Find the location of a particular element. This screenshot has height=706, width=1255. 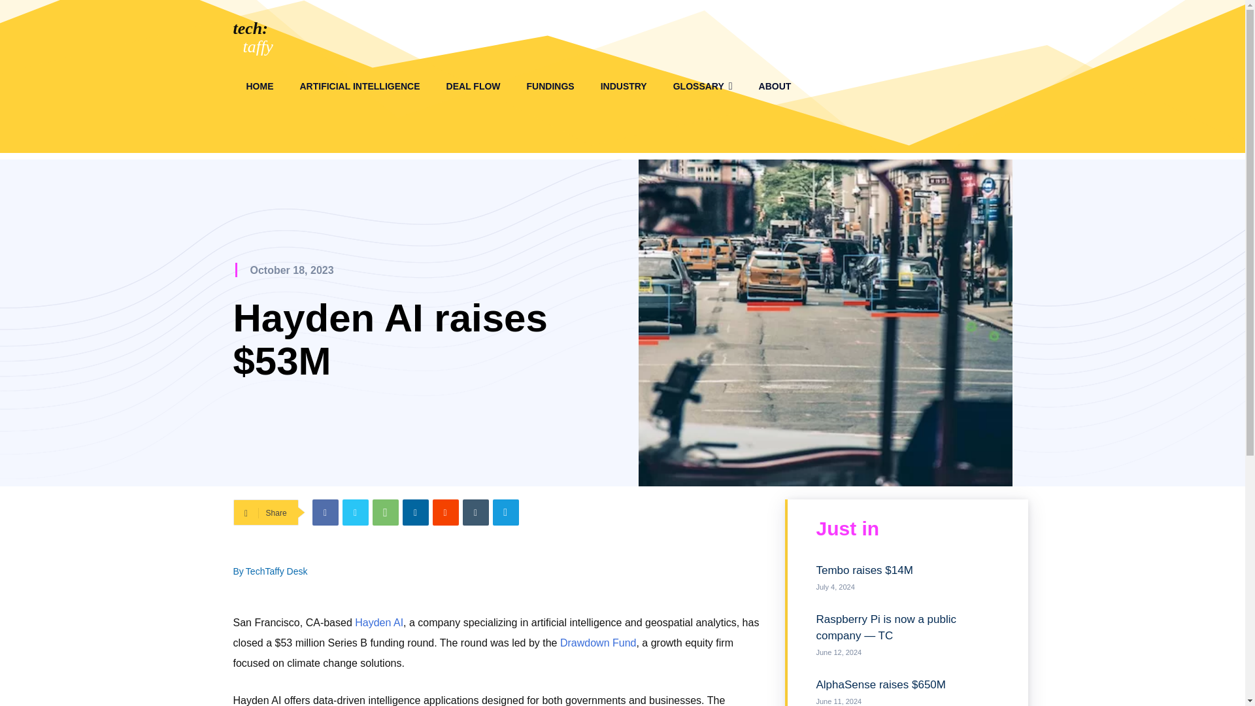

FUNDINGS is located at coordinates (550, 86).